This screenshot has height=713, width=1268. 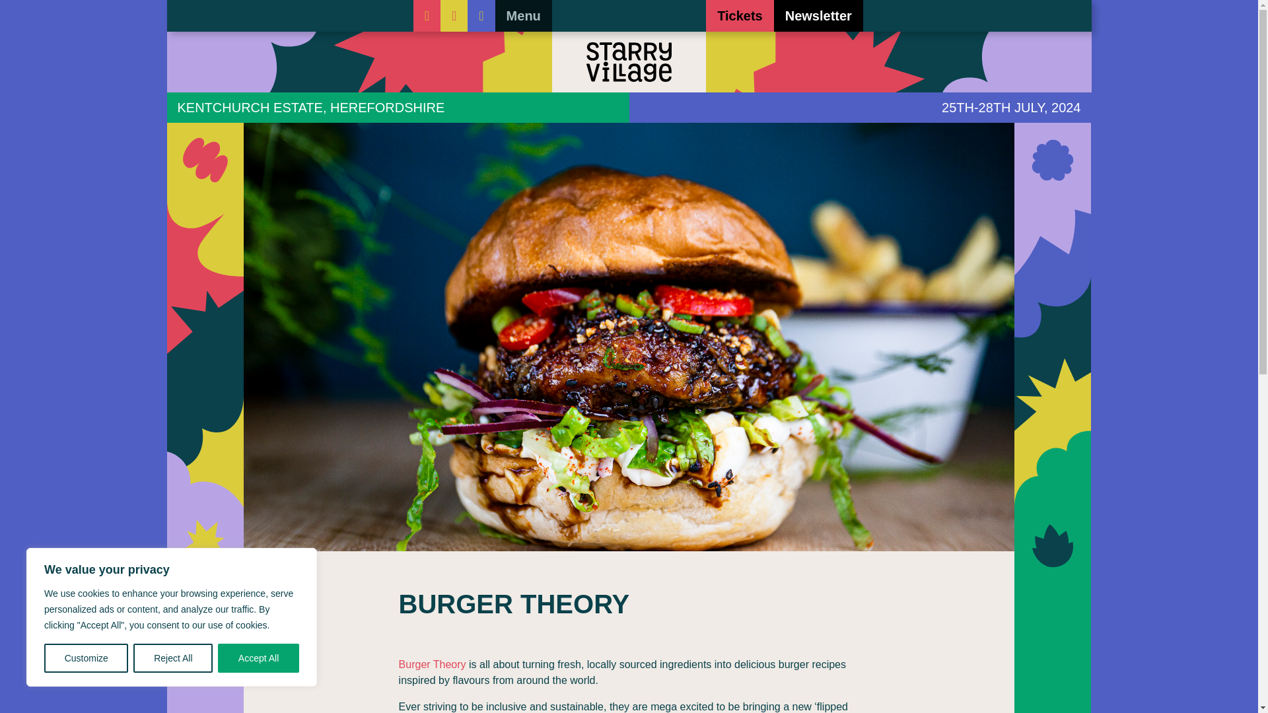 What do you see at coordinates (818, 16) in the screenshot?
I see `Newsletter` at bounding box center [818, 16].